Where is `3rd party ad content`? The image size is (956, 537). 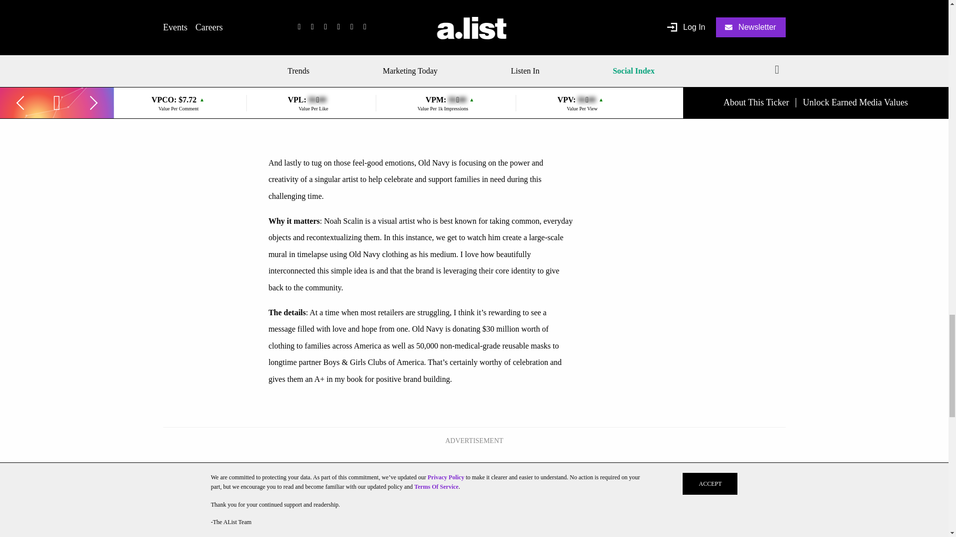 3rd party ad content is located at coordinates (474, 471).